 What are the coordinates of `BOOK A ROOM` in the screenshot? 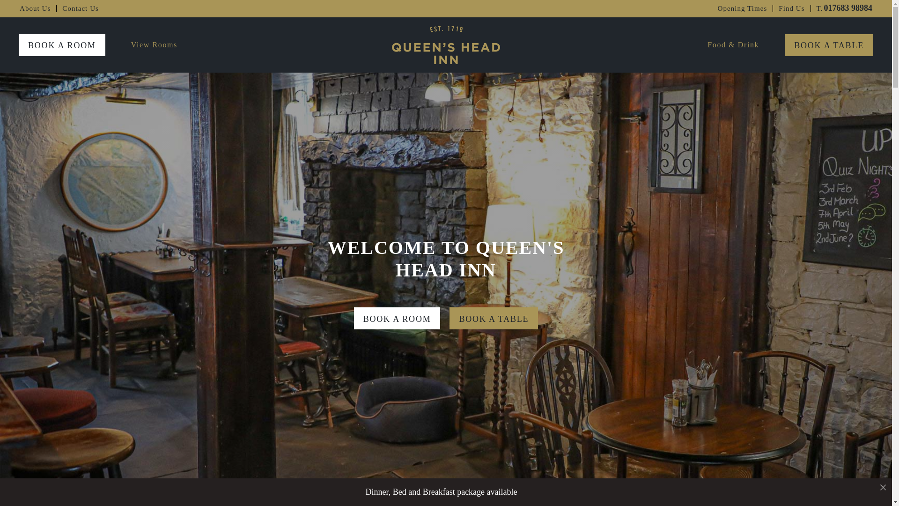 It's located at (397, 318).